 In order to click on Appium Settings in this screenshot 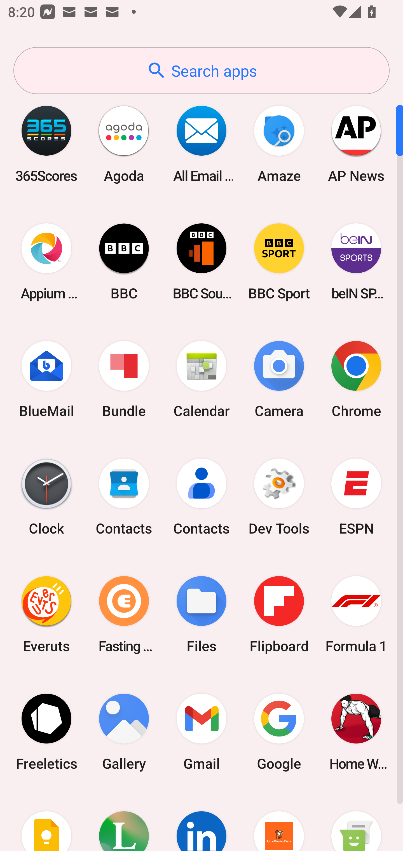, I will do `click(46, 261)`.